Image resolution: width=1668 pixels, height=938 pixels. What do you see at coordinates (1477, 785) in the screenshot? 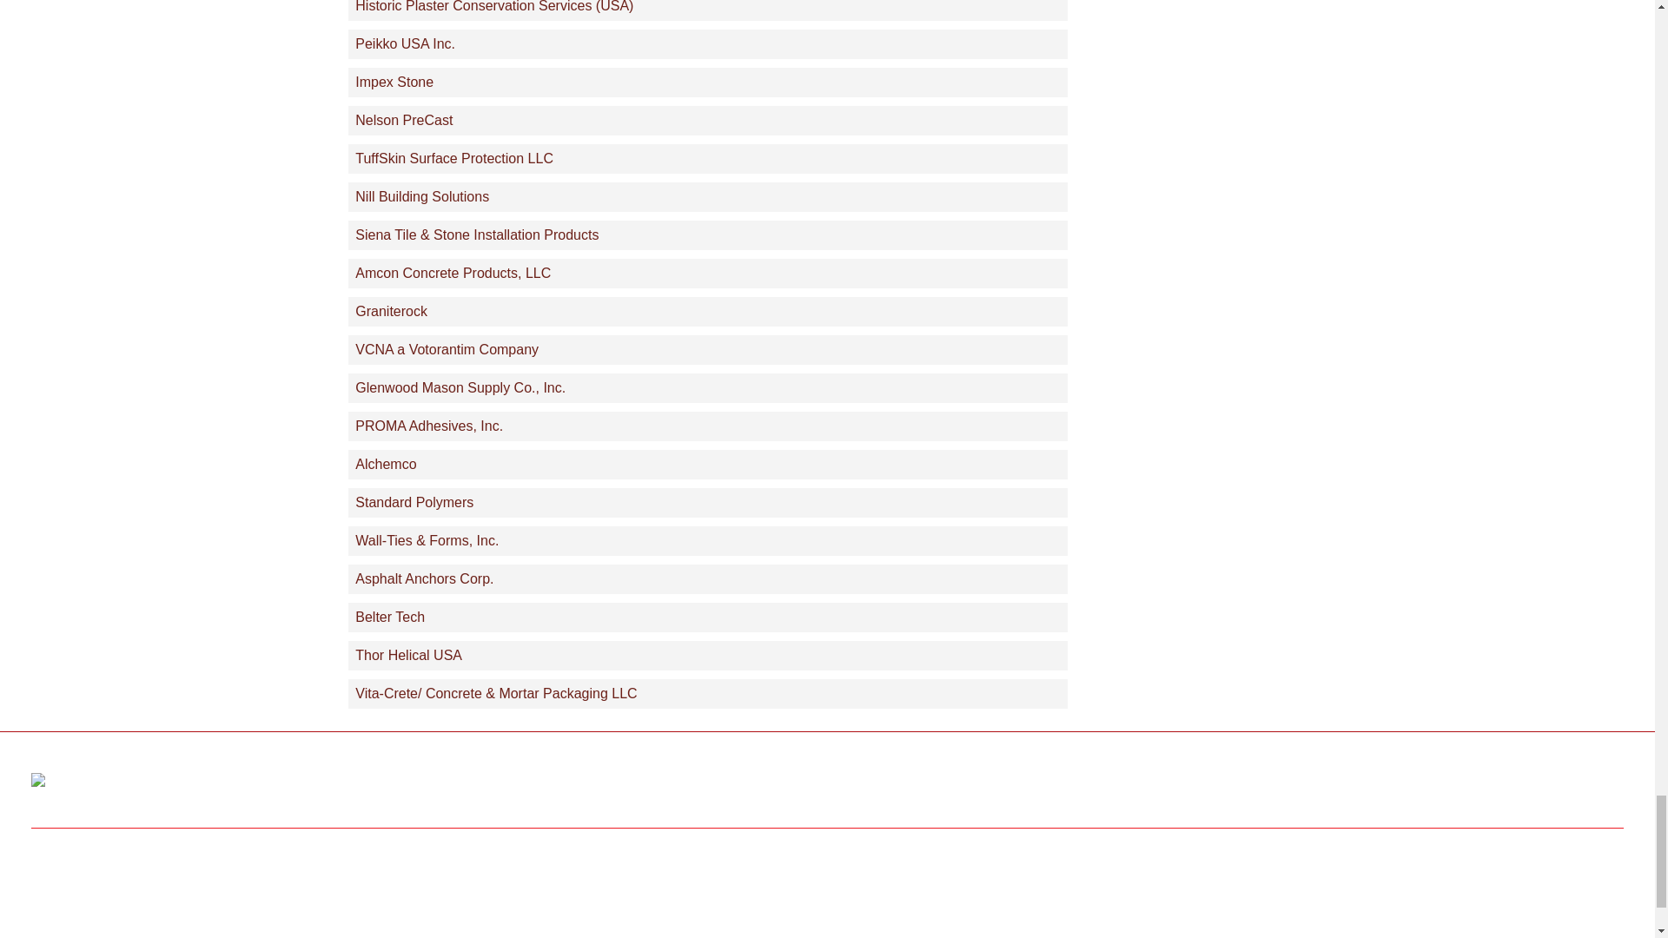
I see `YouTube` at bounding box center [1477, 785].